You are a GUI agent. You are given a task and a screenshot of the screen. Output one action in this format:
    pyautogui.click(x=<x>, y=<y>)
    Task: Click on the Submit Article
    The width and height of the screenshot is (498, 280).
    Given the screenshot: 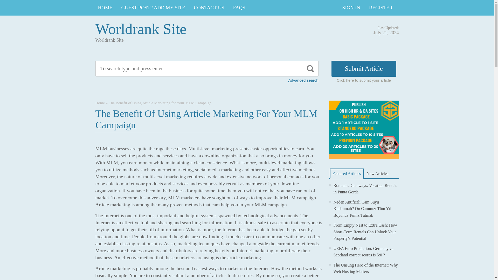 What is the action you would take?
    pyautogui.click(x=364, y=68)
    